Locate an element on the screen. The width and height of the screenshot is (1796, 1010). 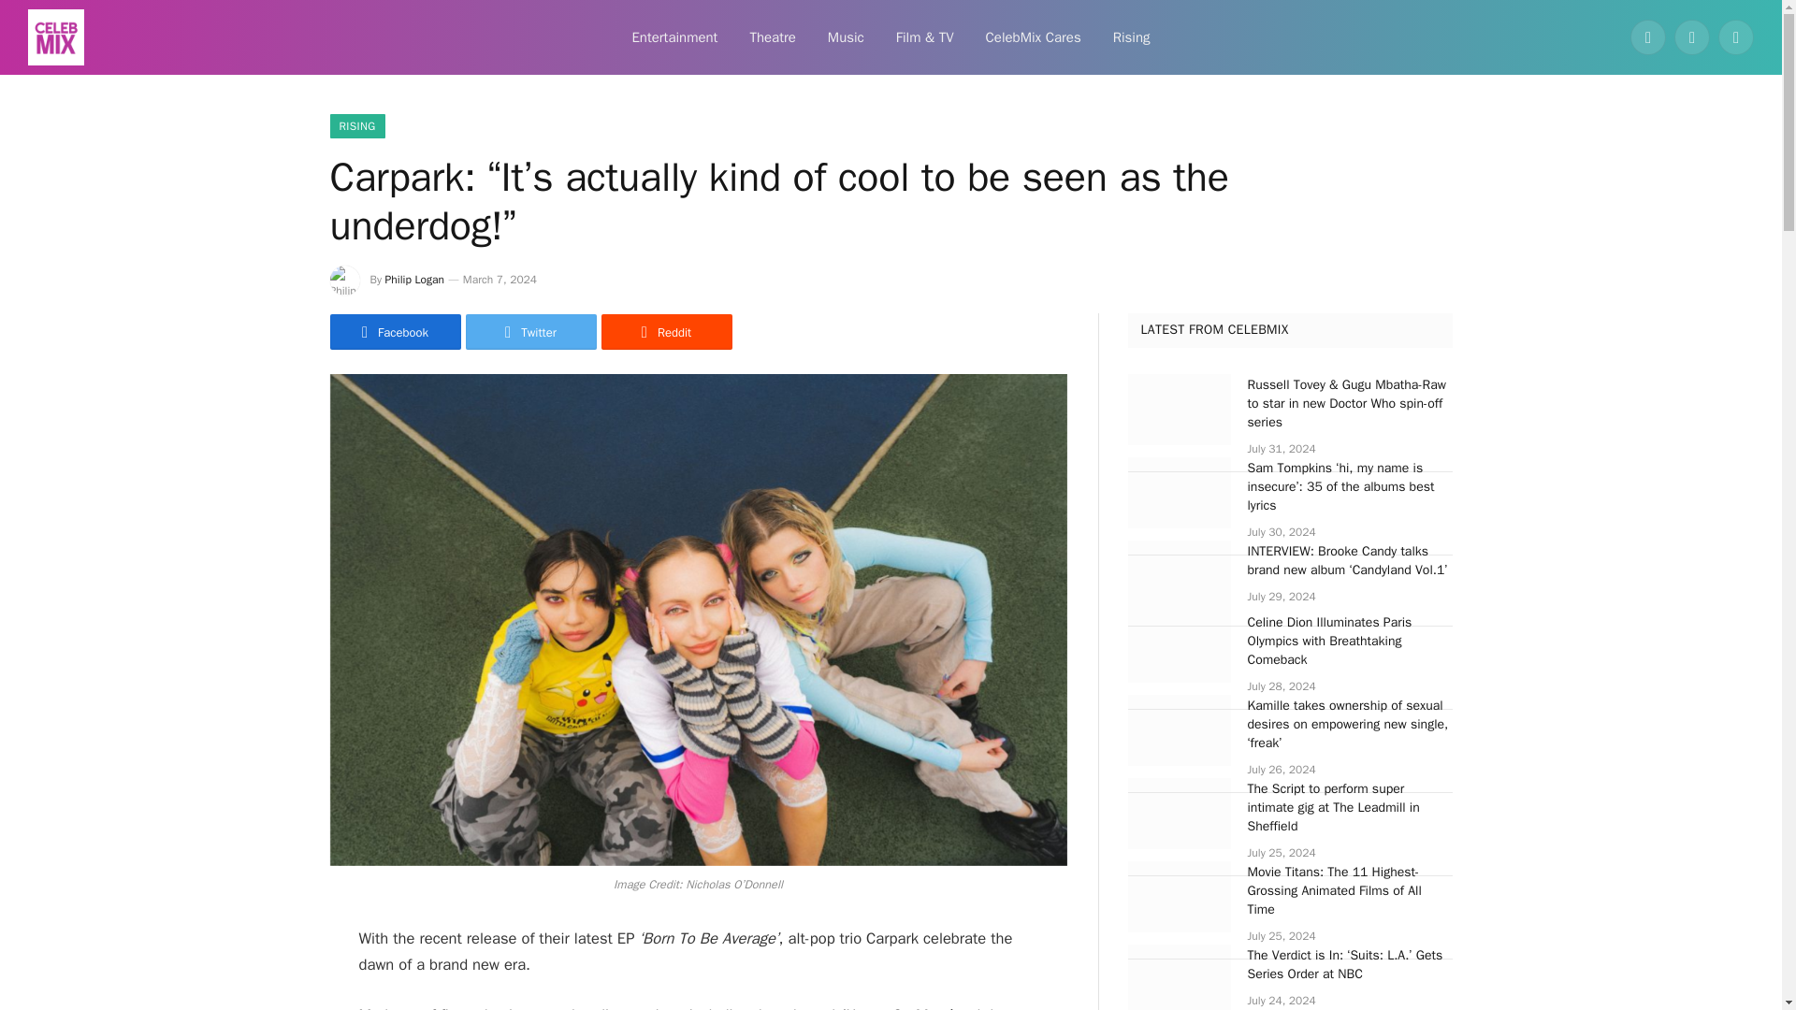
Facebook is located at coordinates (394, 331).